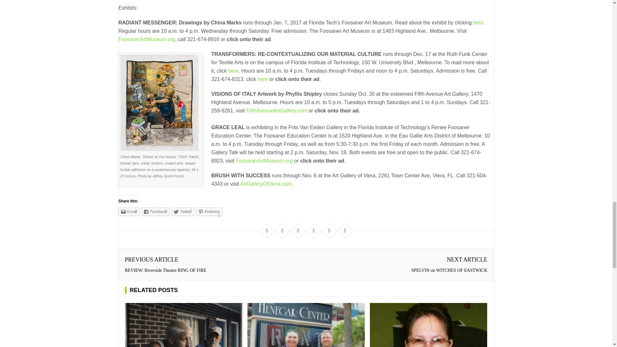 This screenshot has width=617, height=347. I want to click on Twitter, so click(183, 211).